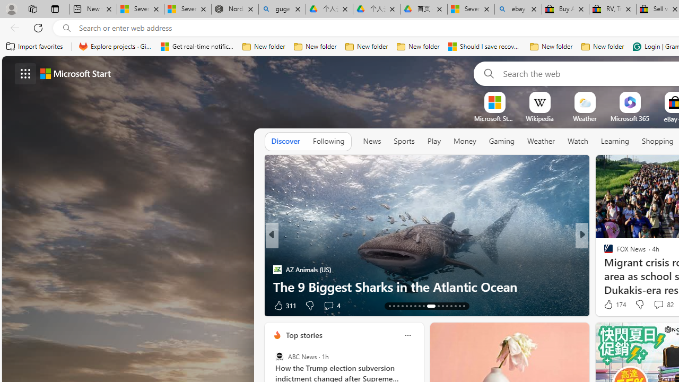 The image size is (679, 382). Describe the element at coordinates (464, 306) in the screenshot. I see `AutomationID: tab-29` at that location.